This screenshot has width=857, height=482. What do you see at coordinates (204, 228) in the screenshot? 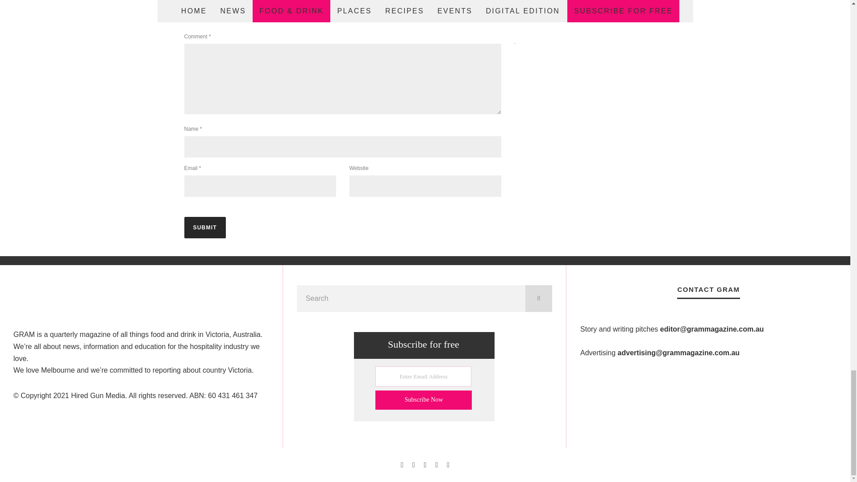
I see `Submit` at bounding box center [204, 228].